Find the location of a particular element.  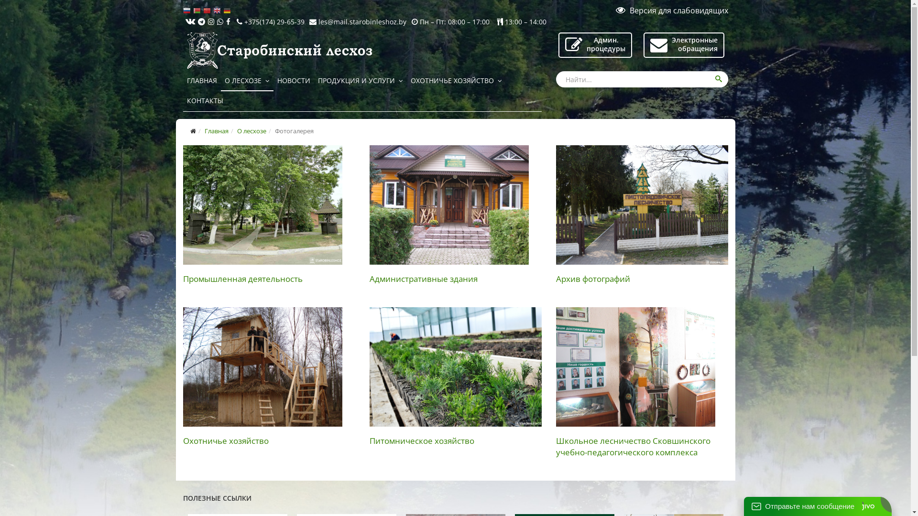

English is located at coordinates (218, 11).